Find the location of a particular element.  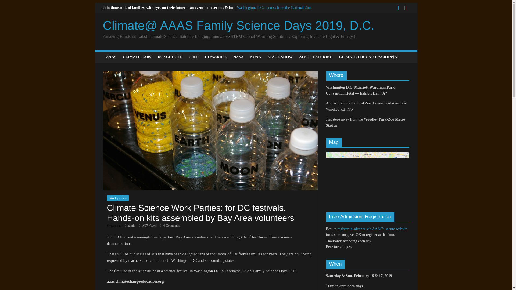

CLIMATE LABS is located at coordinates (137, 57).